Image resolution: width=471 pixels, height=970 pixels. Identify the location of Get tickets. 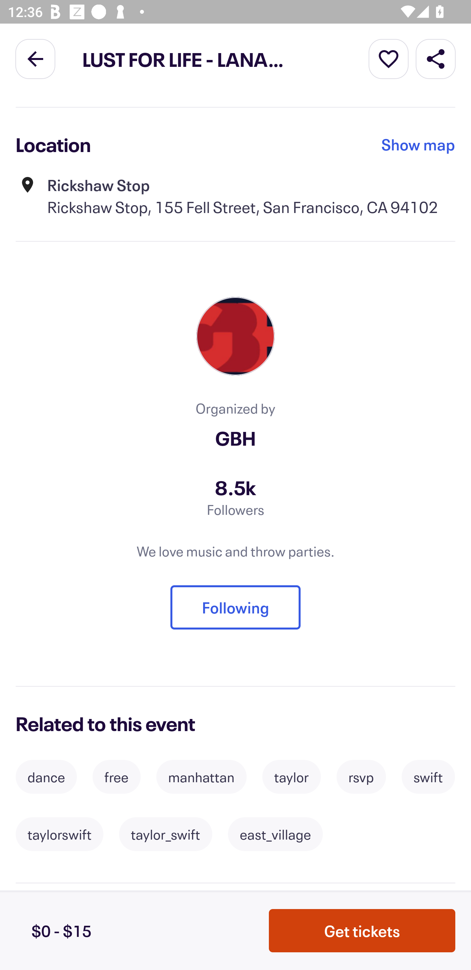
(362, 931).